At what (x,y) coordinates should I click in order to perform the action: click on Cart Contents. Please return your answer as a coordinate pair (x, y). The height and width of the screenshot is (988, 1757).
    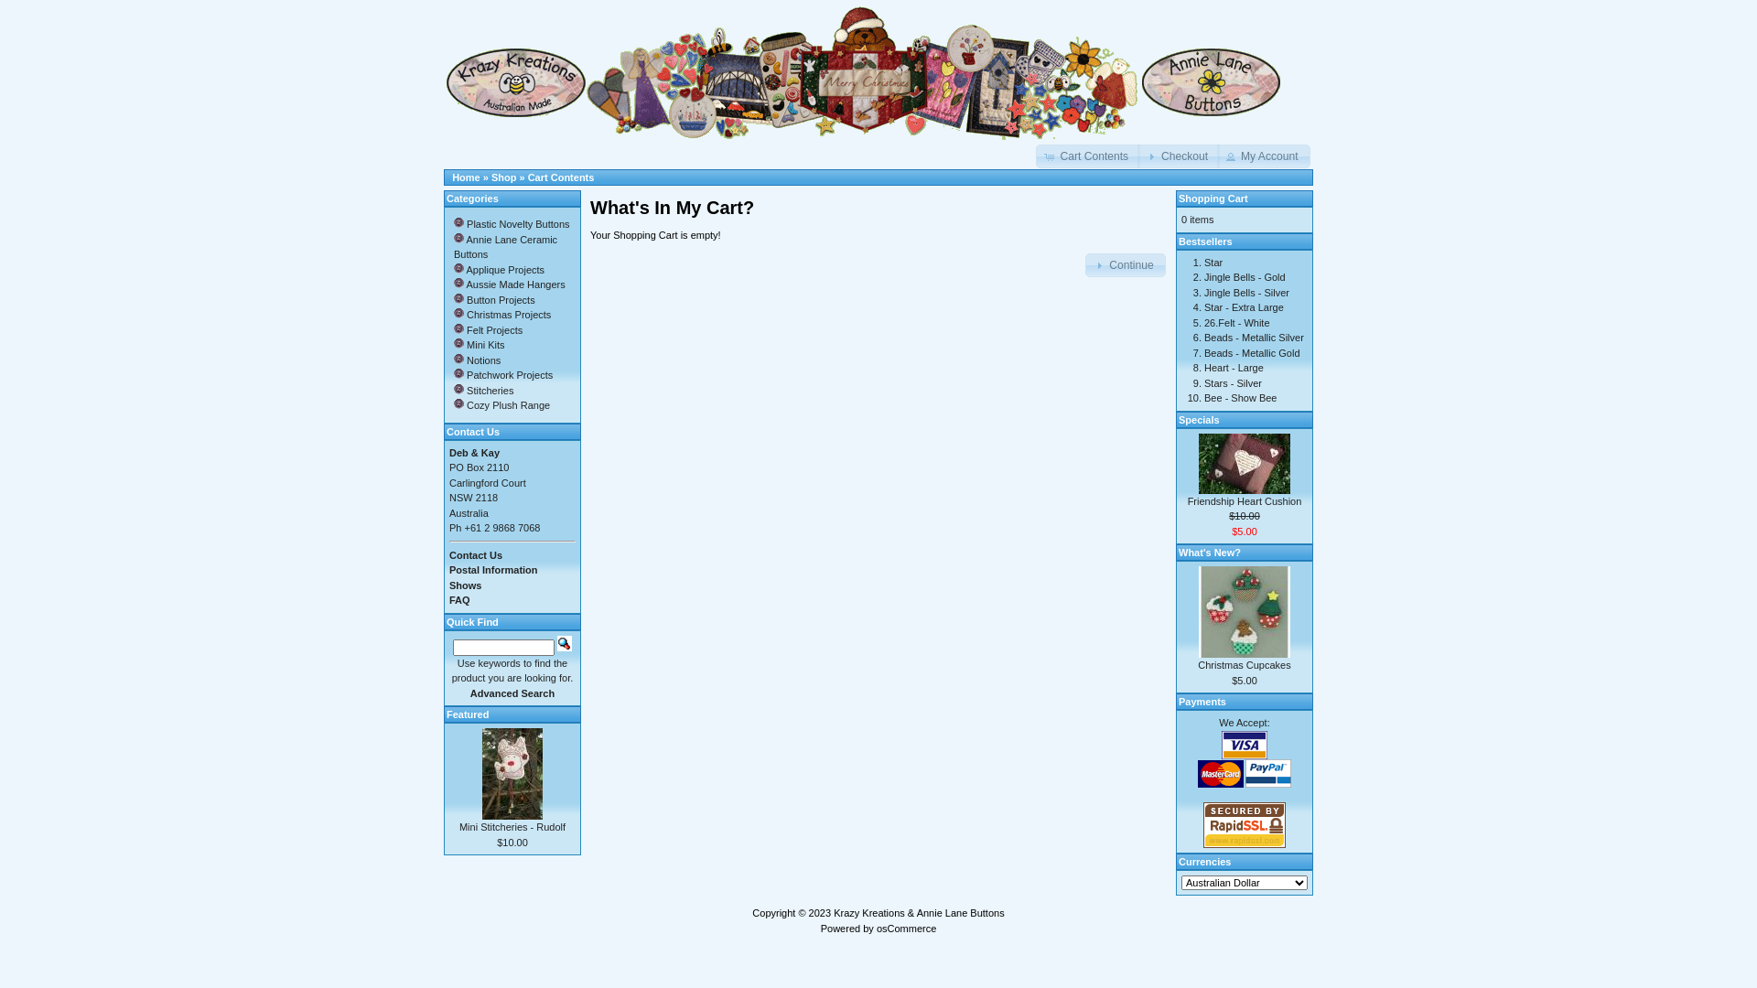
    Looking at the image, I should click on (562, 177).